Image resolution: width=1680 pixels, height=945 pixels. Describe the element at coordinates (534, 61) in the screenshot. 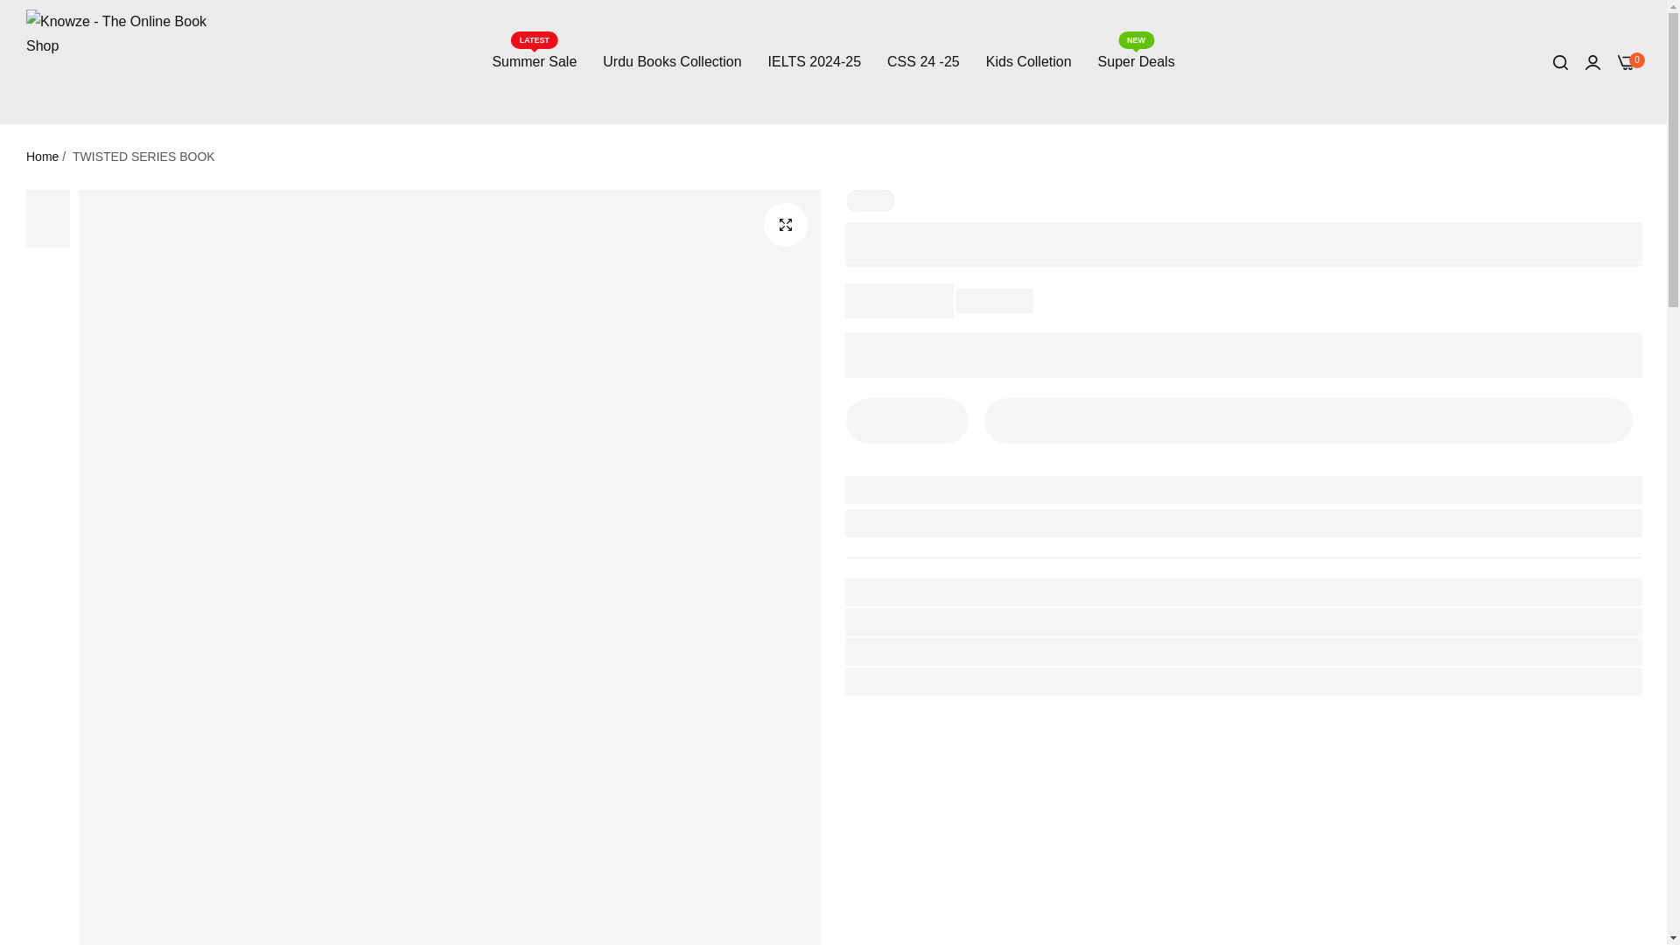

I see `Plus` at that location.